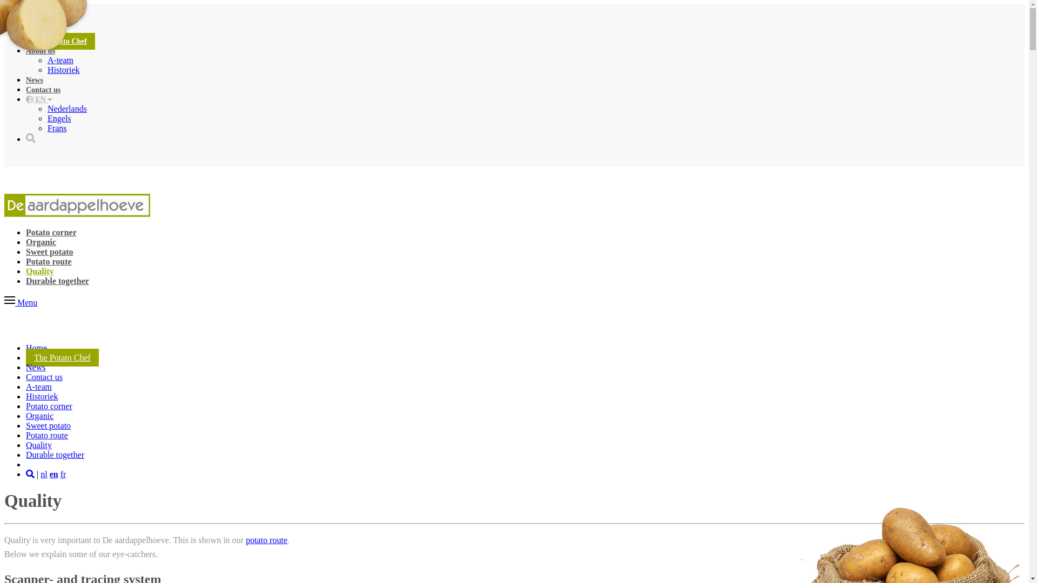 The width and height of the screenshot is (1037, 583). Describe the element at coordinates (59, 119) in the screenshot. I see `Engels` at that location.